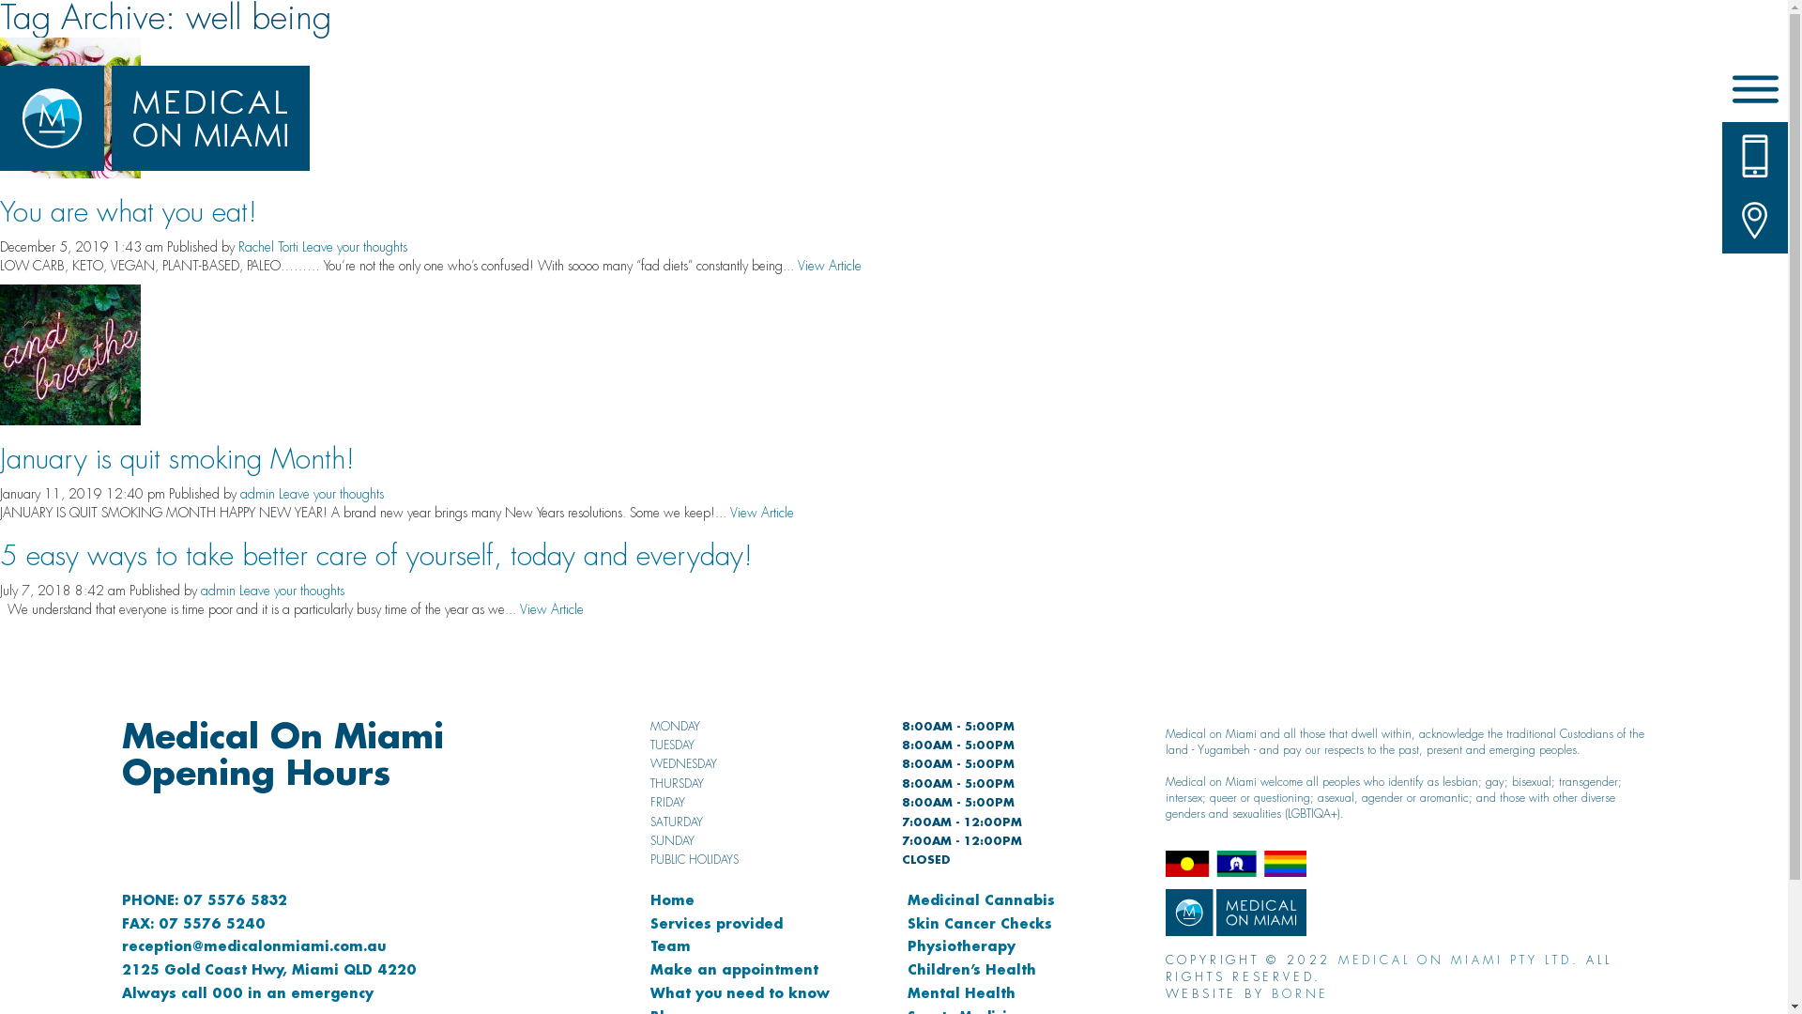 The width and height of the screenshot is (1802, 1014). Describe the element at coordinates (193, 924) in the screenshot. I see `FAX: 07 5576 5240` at that location.